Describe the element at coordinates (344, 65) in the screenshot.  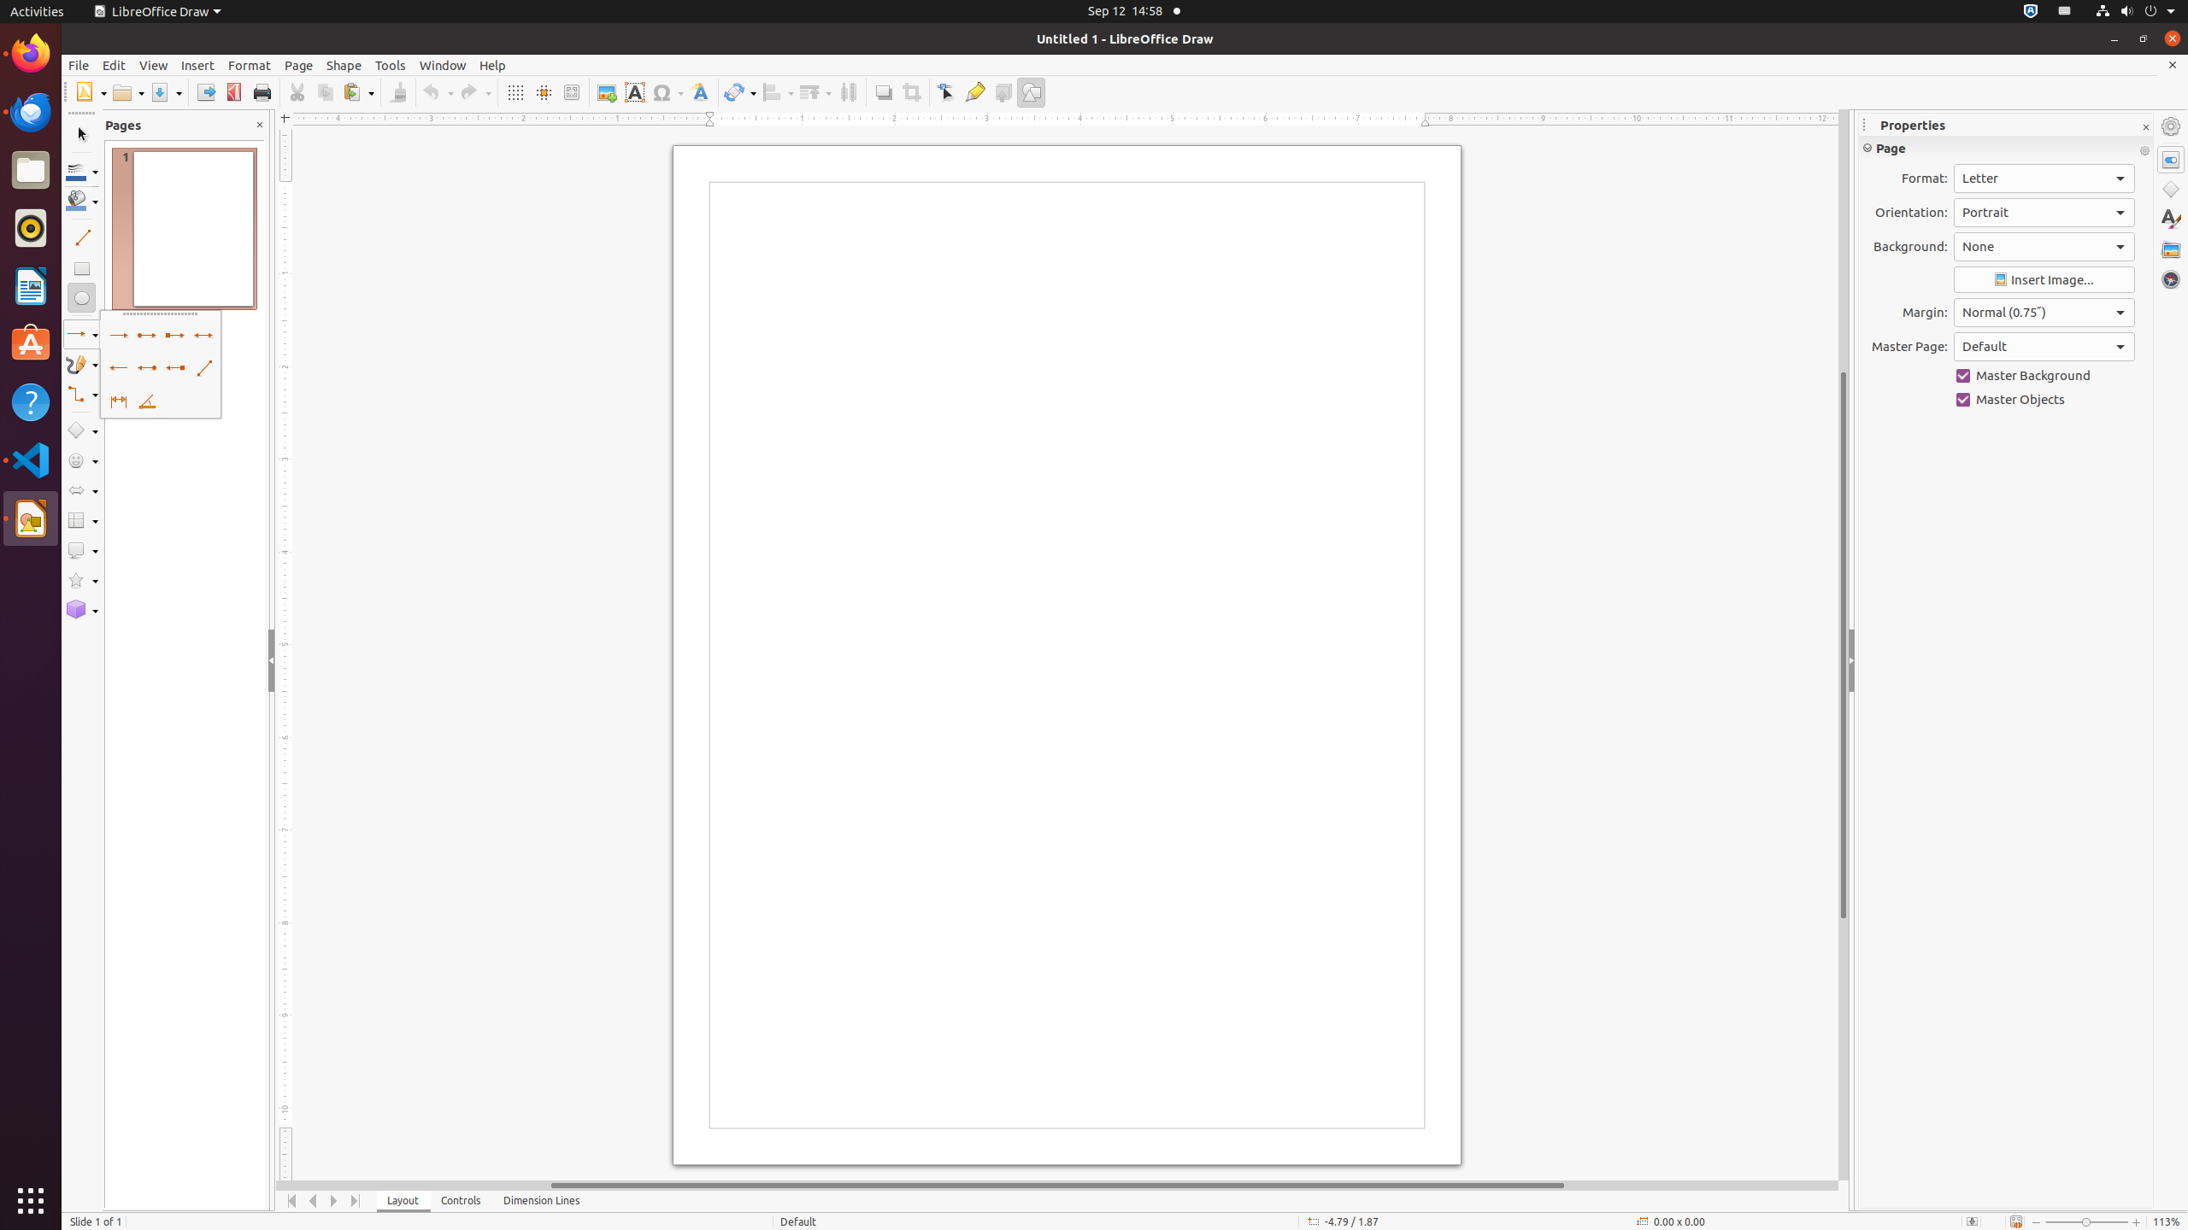
I see `Shape` at that location.